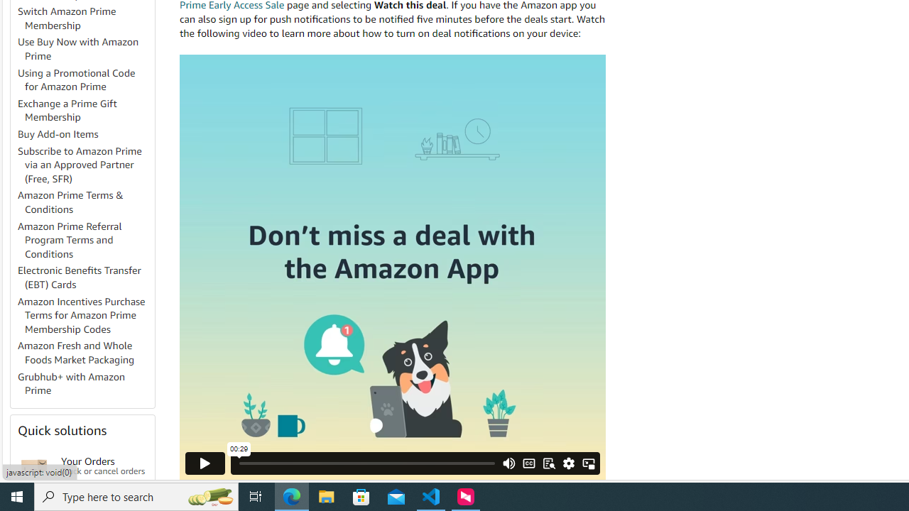 The image size is (909, 511). What do you see at coordinates (71, 202) in the screenshot?
I see `Amazon Prime Terms & Conditions` at bounding box center [71, 202].